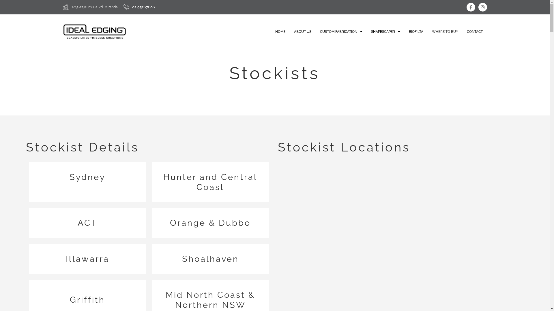  What do you see at coordinates (144, 7) in the screenshot?
I see `02 95267606` at bounding box center [144, 7].